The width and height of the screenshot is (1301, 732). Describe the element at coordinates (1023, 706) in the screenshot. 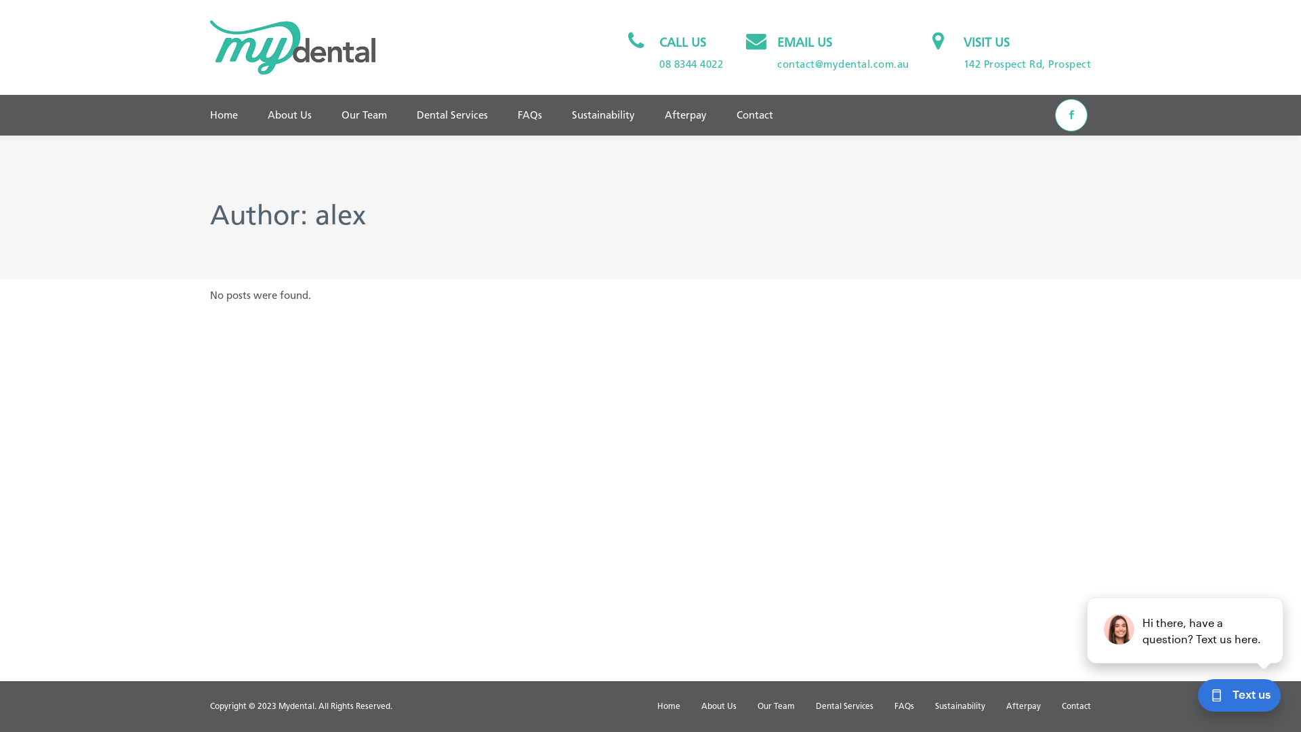

I see `Afterpay` at that location.